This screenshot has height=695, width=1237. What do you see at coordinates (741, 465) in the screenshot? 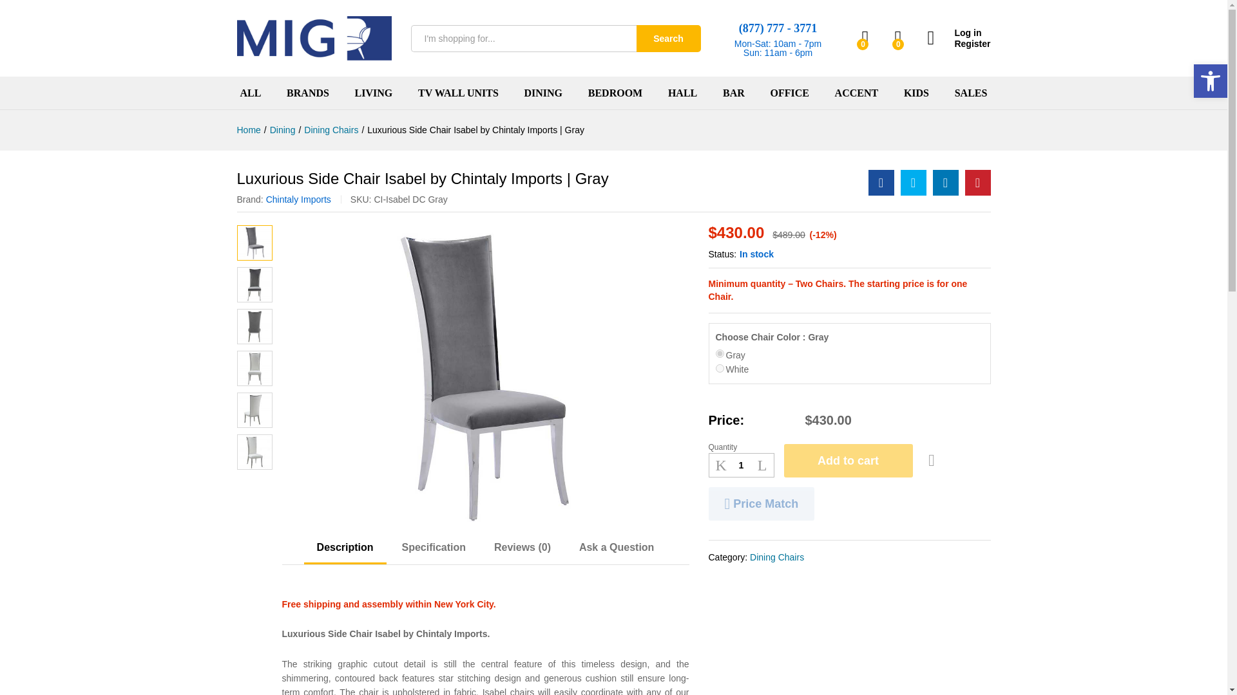
I see `1` at bounding box center [741, 465].